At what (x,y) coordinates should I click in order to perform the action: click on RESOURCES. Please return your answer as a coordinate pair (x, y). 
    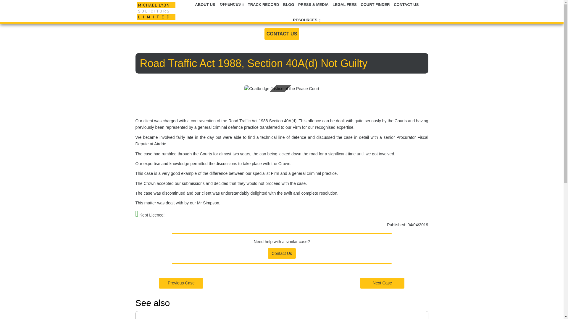
    Looking at the image, I should click on (306, 20).